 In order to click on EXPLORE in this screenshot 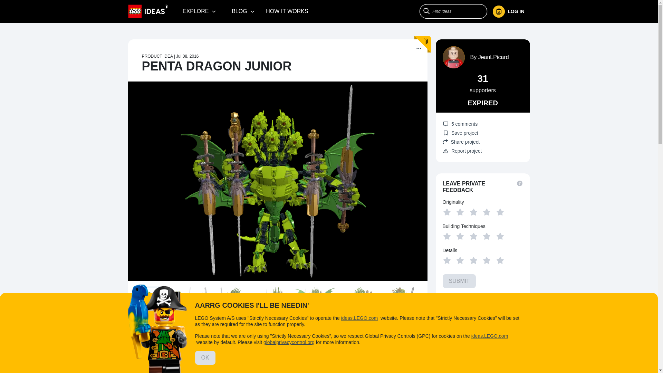, I will do `click(200, 11)`.